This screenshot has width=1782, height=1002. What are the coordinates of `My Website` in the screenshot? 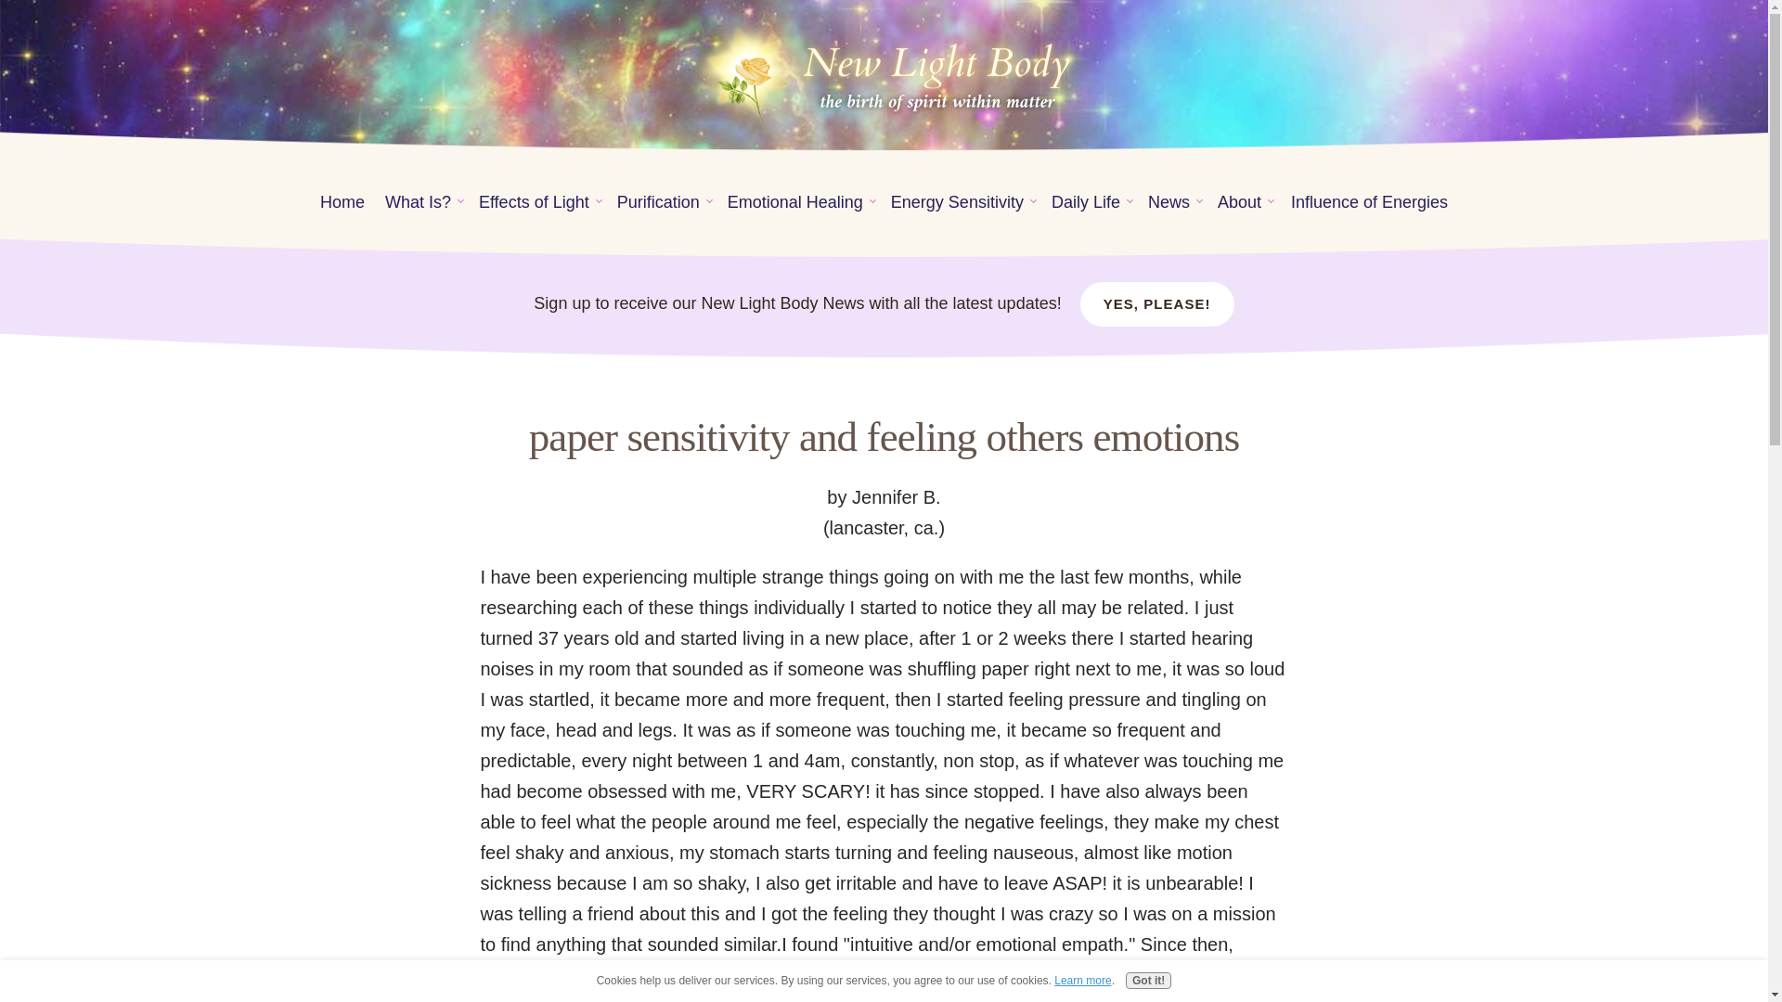 It's located at (884, 73).